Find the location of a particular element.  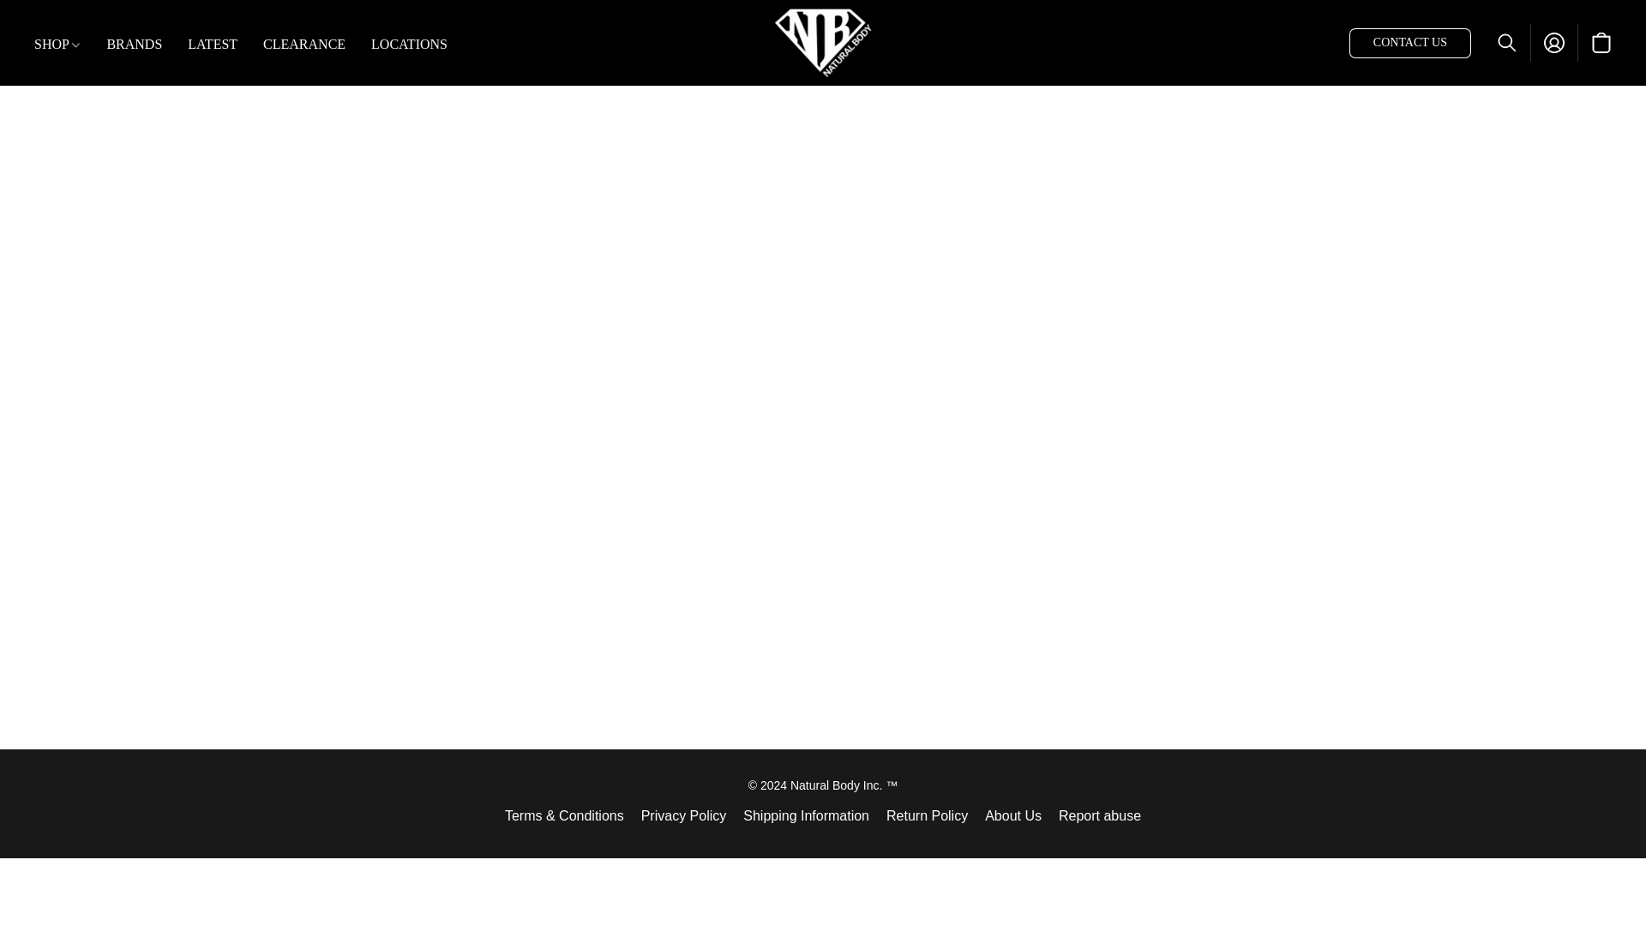

CONTACT US is located at coordinates (1410, 42).